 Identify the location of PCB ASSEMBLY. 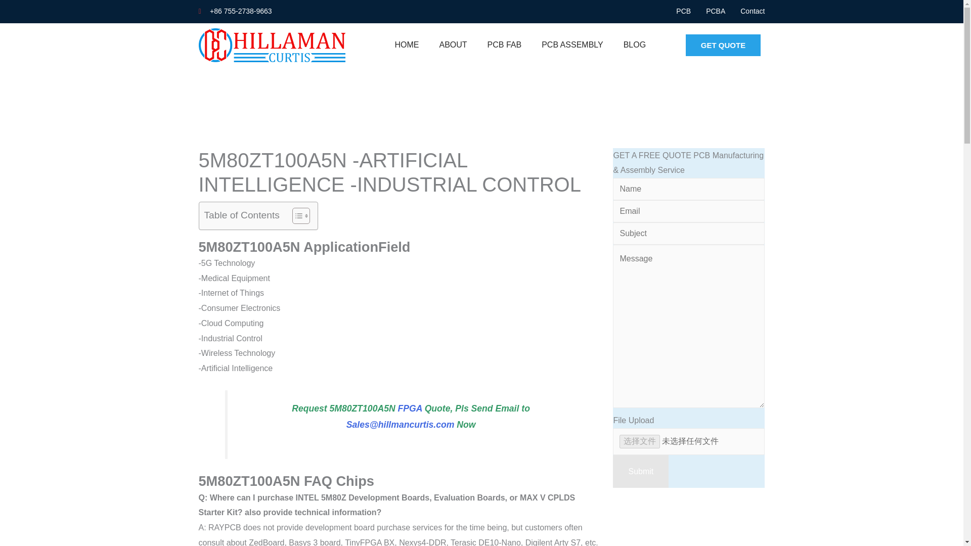
(572, 44).